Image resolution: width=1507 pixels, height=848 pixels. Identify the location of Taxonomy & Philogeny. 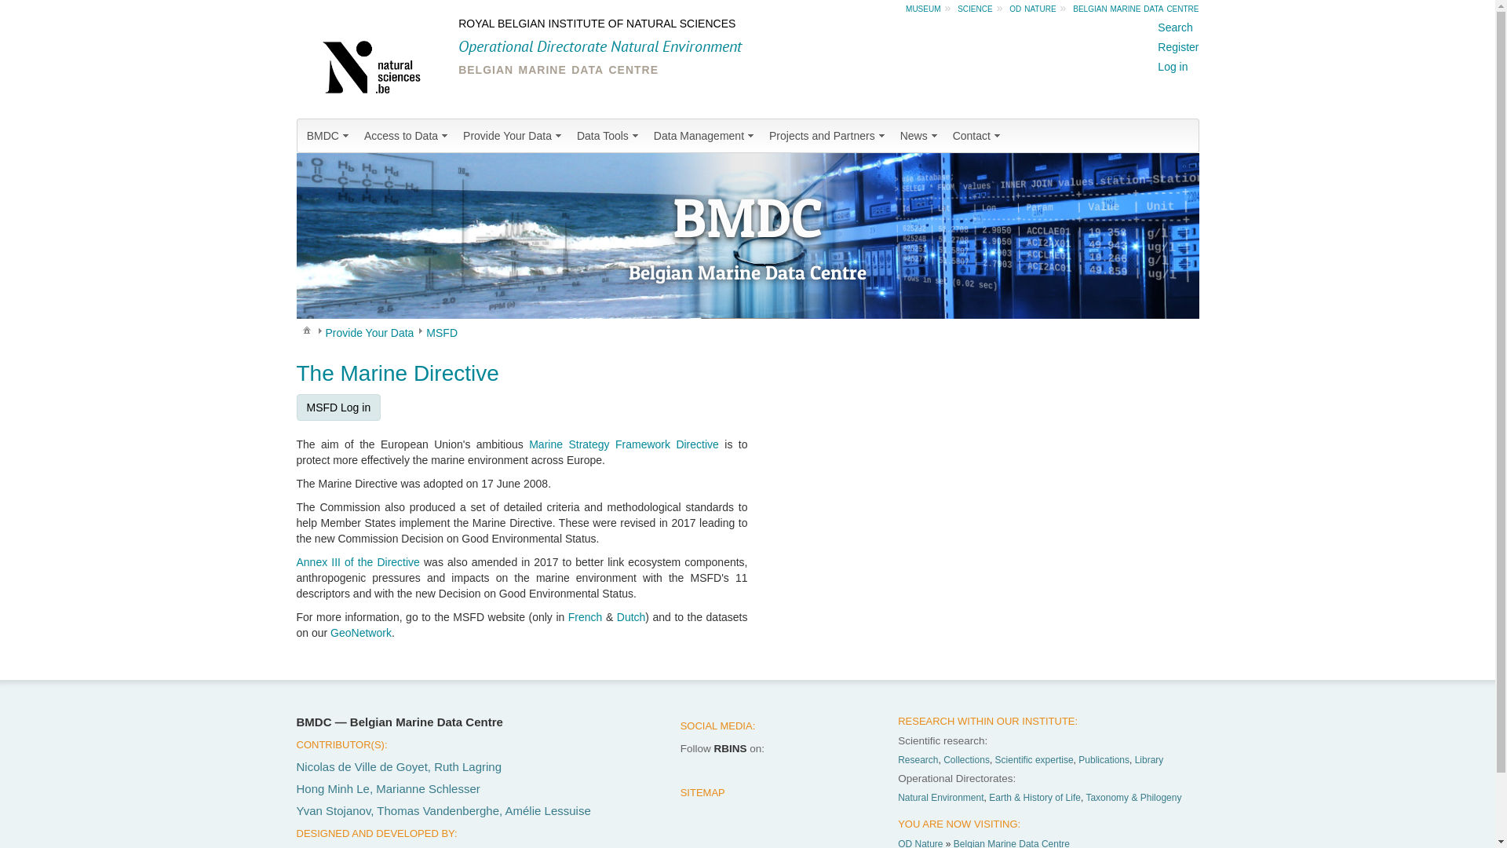
(1133, 798).